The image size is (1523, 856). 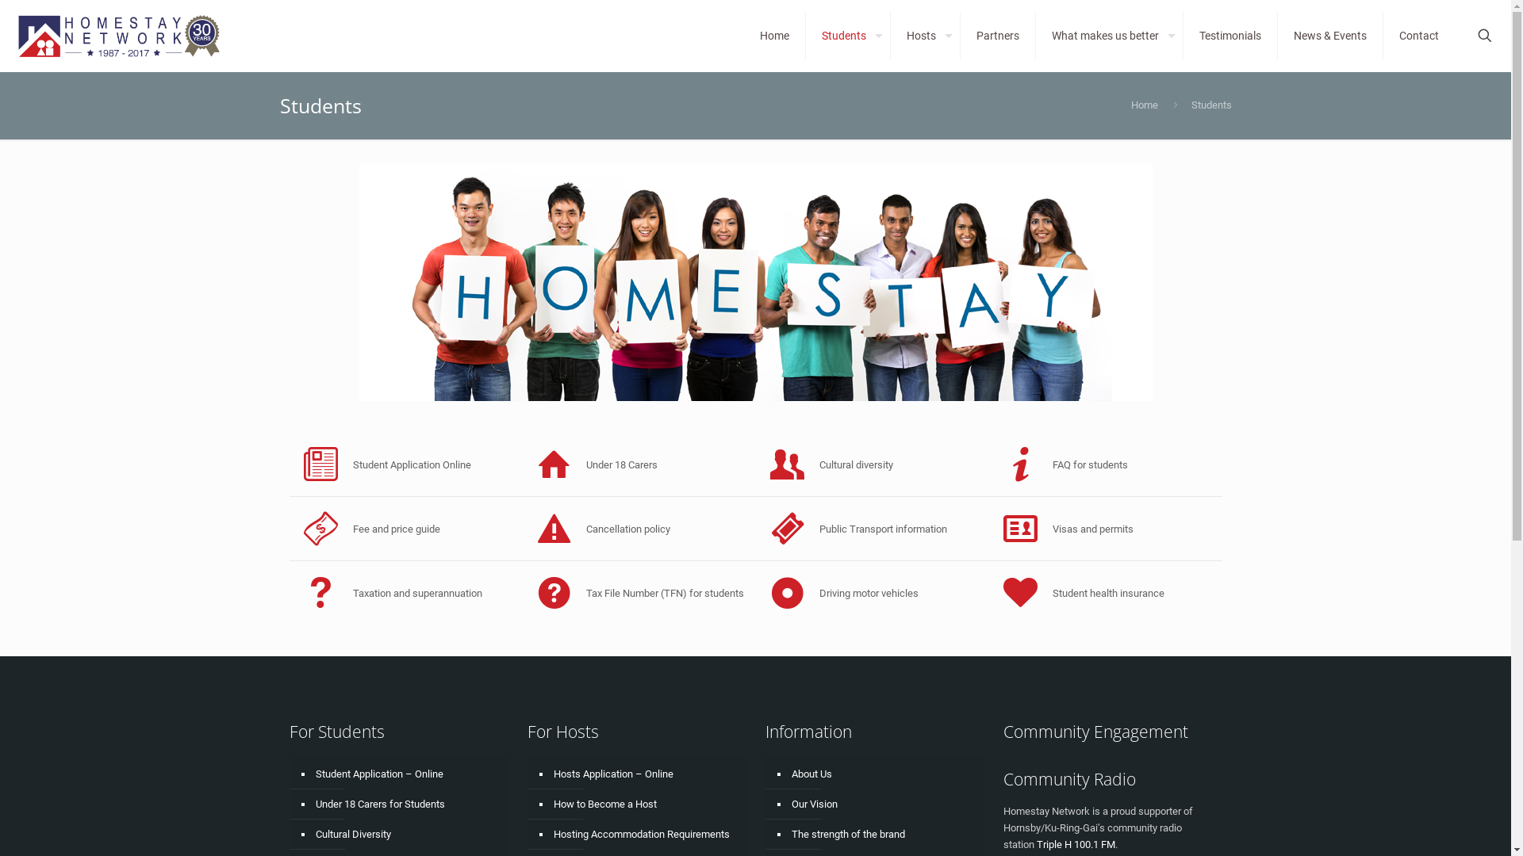 I want to click on Cultural Diversity, so click(x=406, y=835).